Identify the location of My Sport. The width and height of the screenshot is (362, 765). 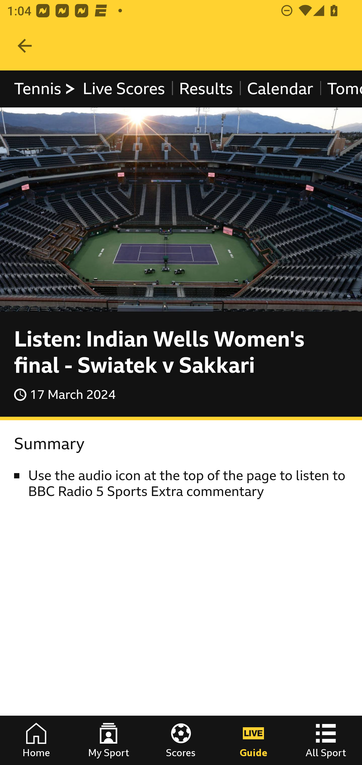
(109, 740).